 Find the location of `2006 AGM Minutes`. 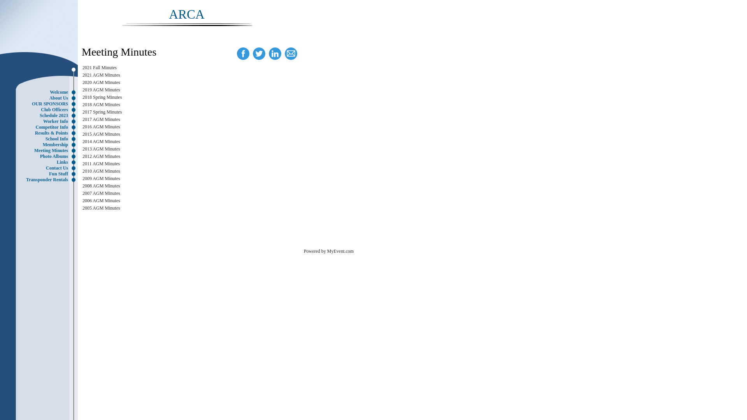

2006 AGM Minutes is located at coordinates (101, 201).